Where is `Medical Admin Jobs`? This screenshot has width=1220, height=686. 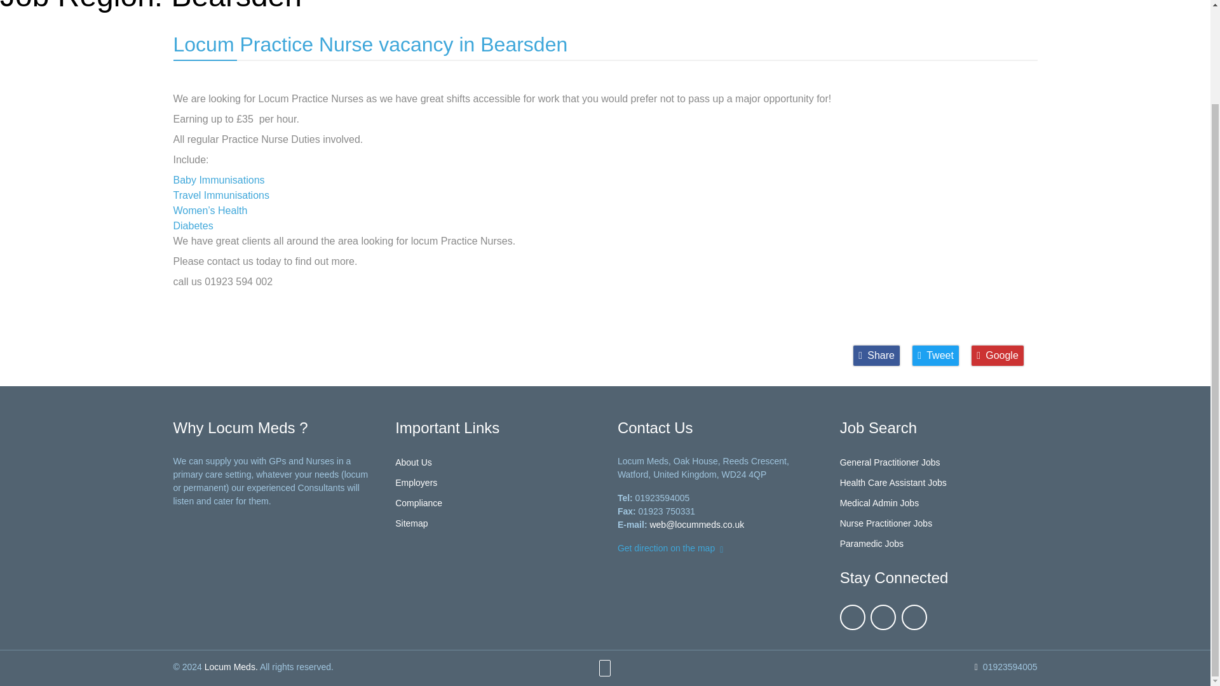 Medical Admin Jobs is located at coordinates (879, 503).